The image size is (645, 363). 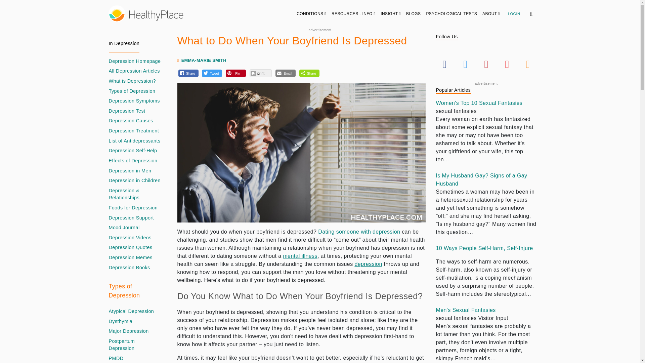 I want to click on Take a Depression Test, so click(x=127, y=111).